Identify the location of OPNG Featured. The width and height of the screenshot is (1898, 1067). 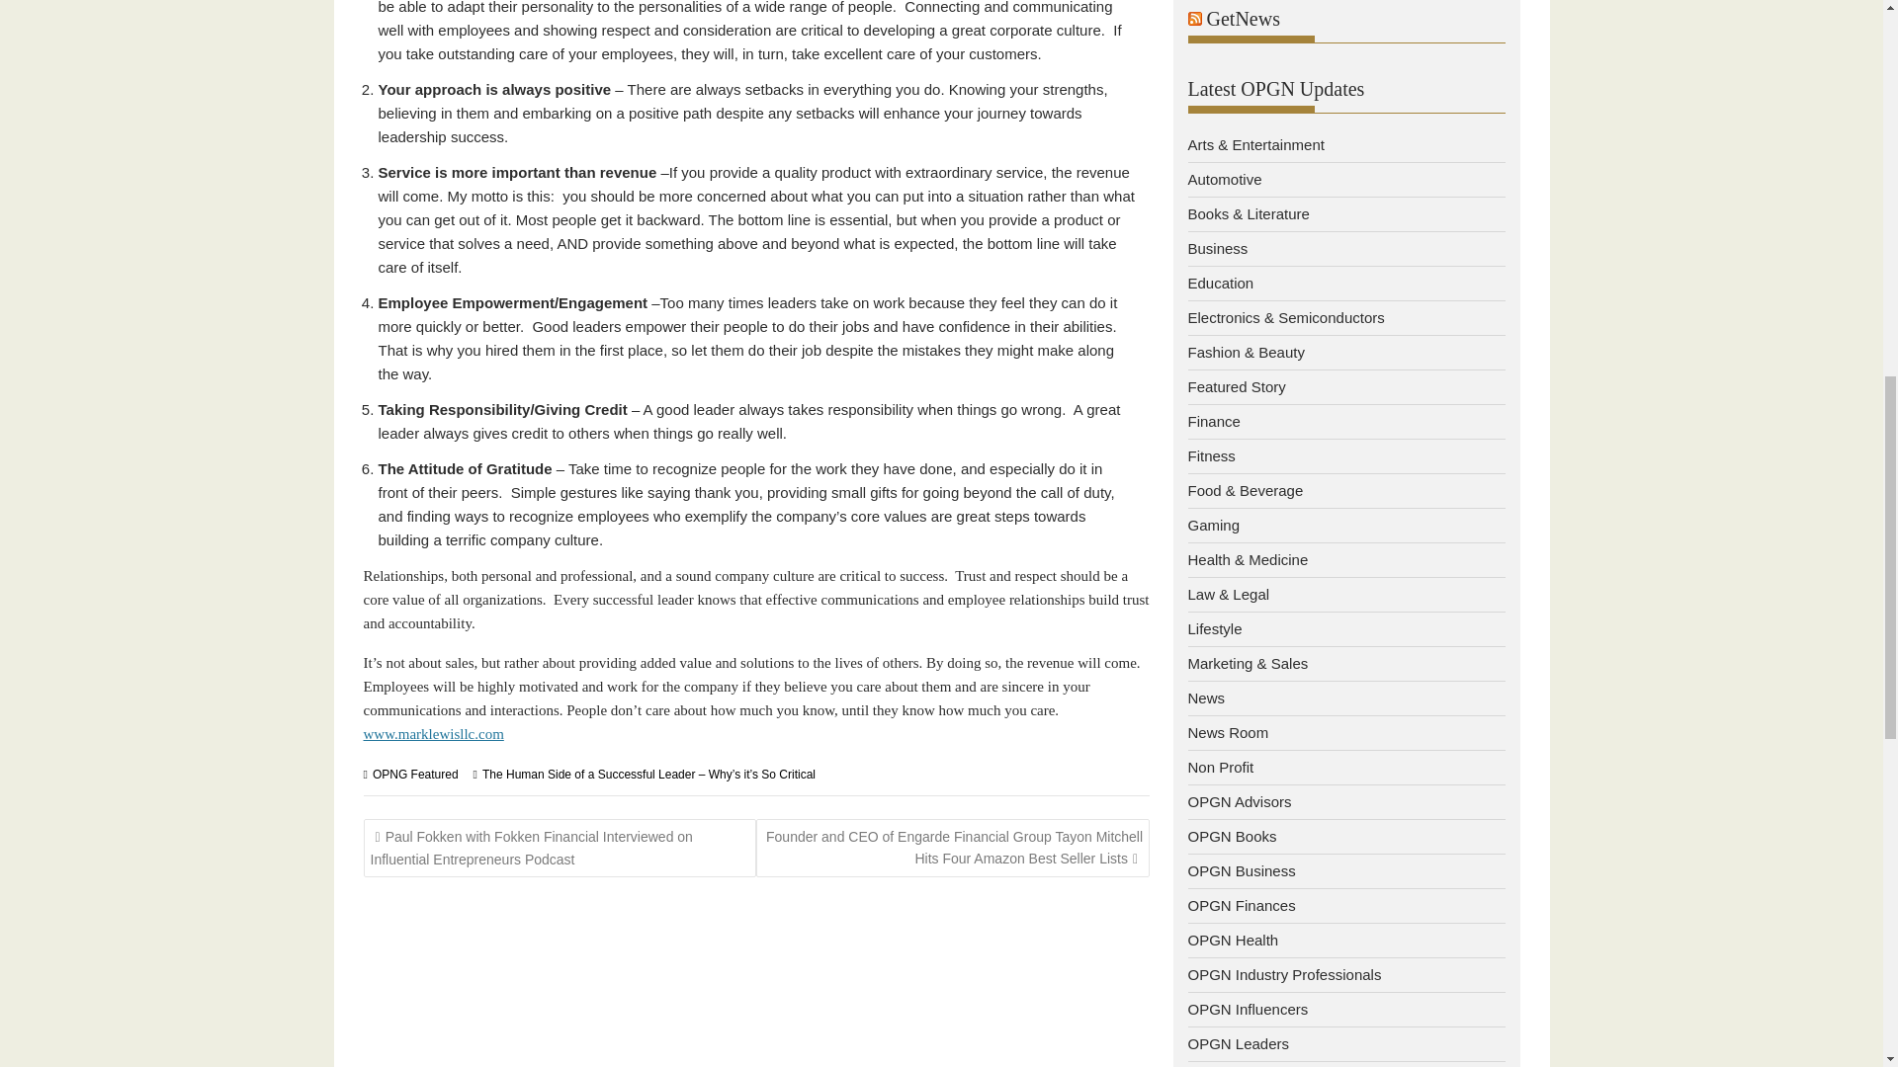
(415, 774).